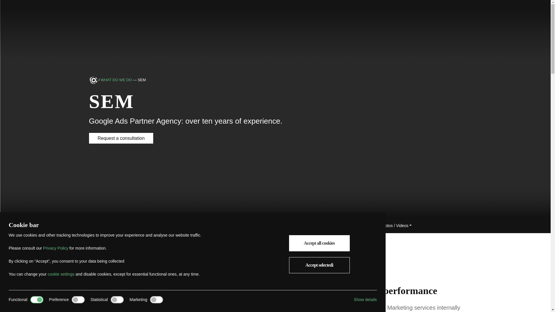 This screenshot has width=555, height=312. Describe the element at coordinates (197, 226) in the screenshot. I see `Consultancy` at that location.